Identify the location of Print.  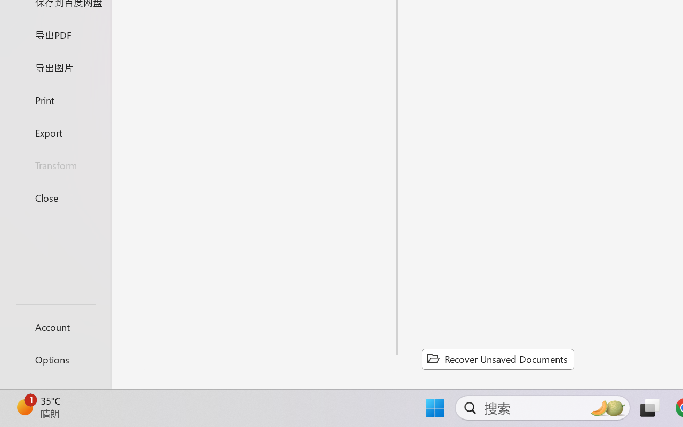
(55, 99).